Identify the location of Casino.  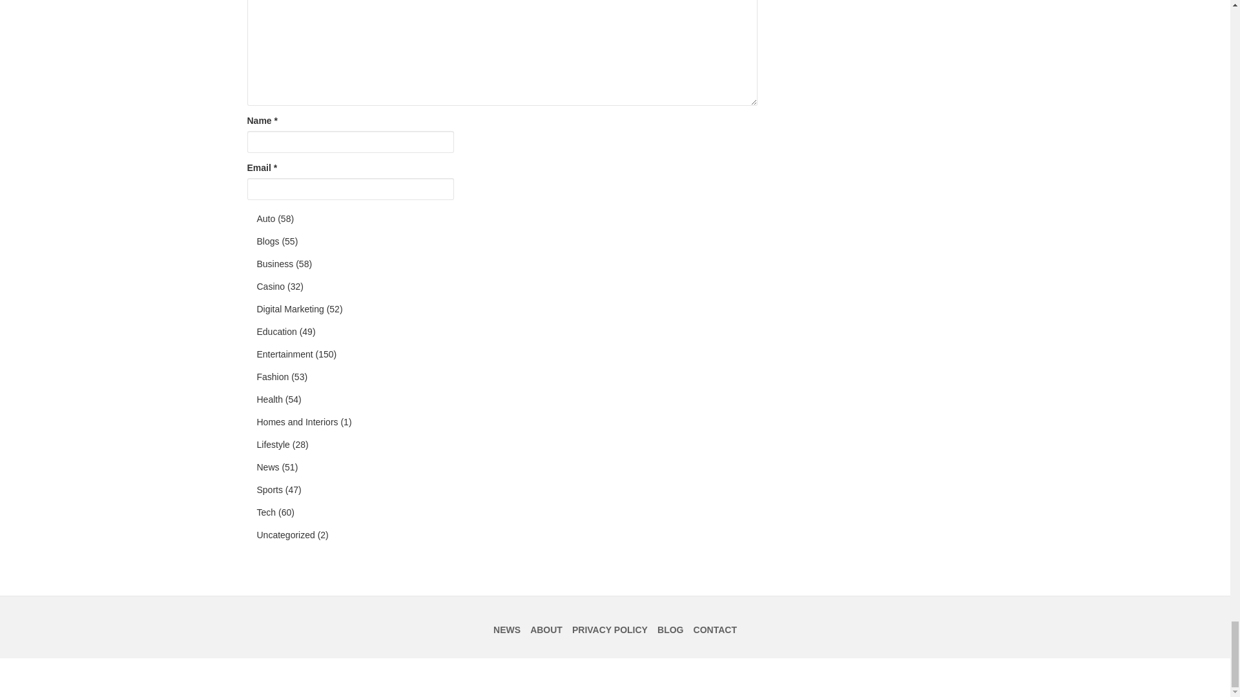
(271, 287).